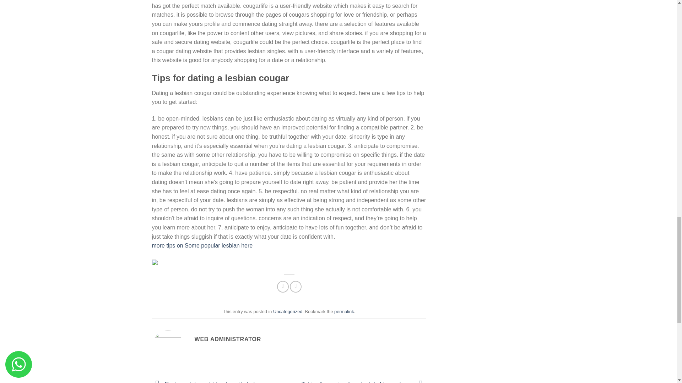  I want to click on Uncategorized, so click(288, 311).